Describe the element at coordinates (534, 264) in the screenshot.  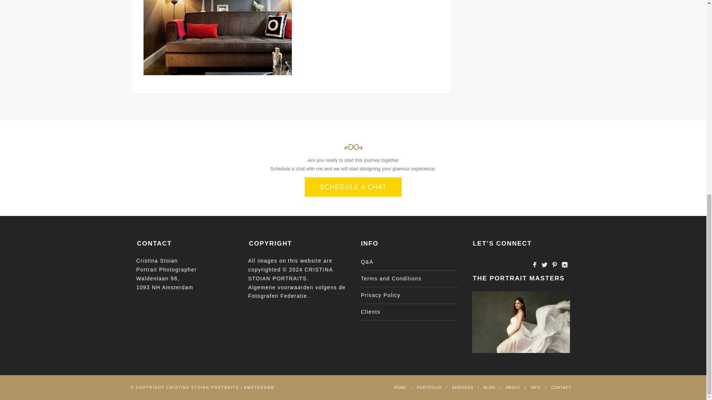
I see `Facebook Page` at that location.